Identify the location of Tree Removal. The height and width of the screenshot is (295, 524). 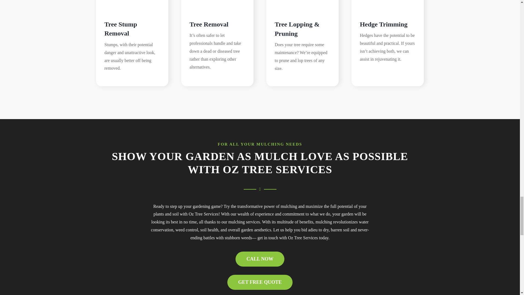
(217, 4).